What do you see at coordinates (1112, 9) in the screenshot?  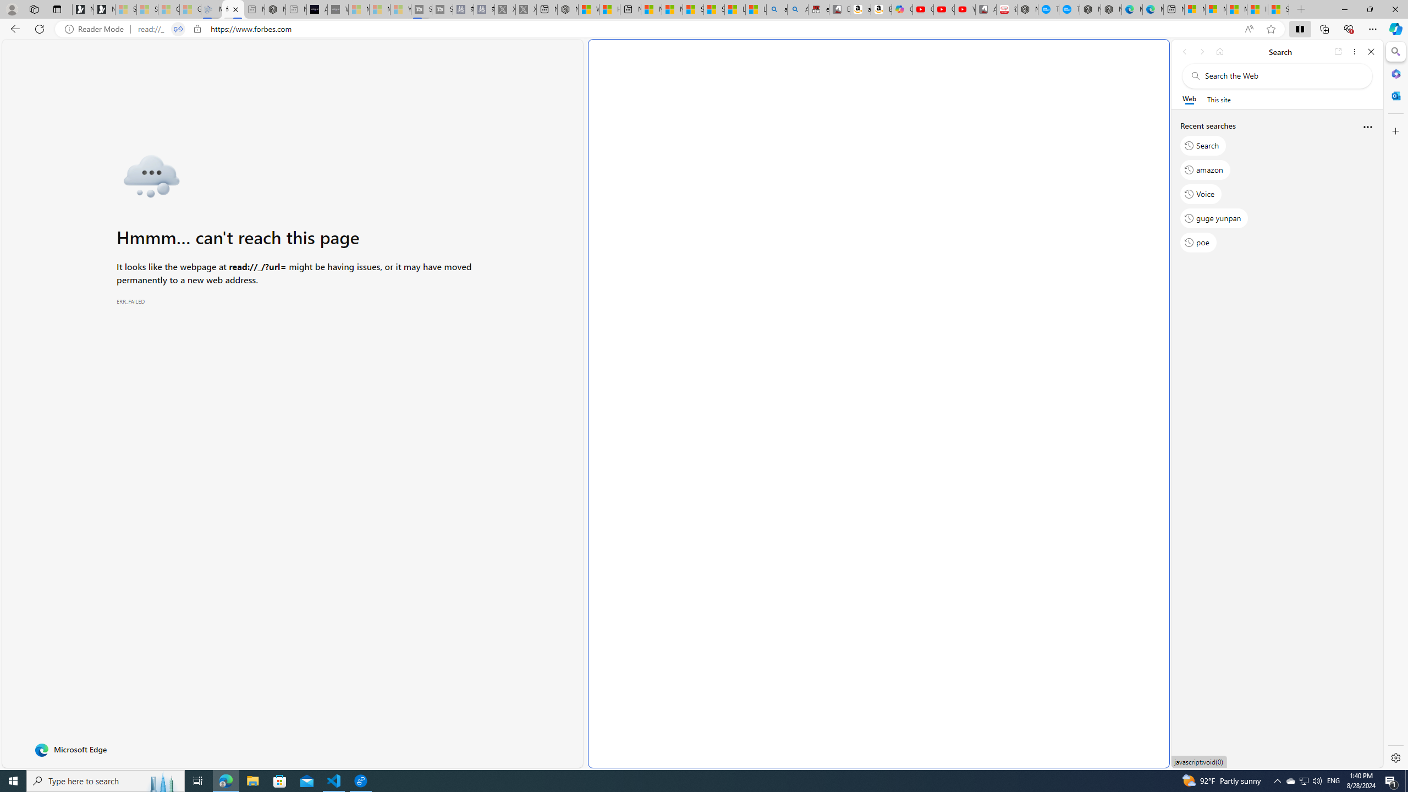 I see `Nordace - Nordace has arrived Hong Kong` at bounding box center [1112, 9].